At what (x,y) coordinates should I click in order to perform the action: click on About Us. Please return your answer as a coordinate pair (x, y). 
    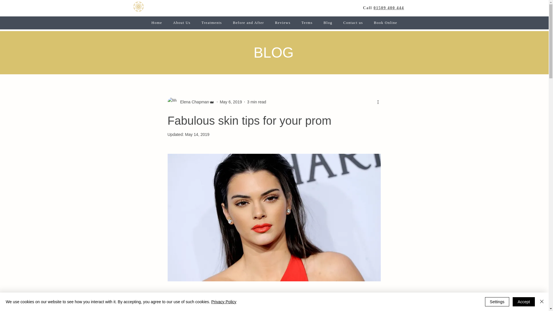
    Looking at the image, I should click on (182, 22).